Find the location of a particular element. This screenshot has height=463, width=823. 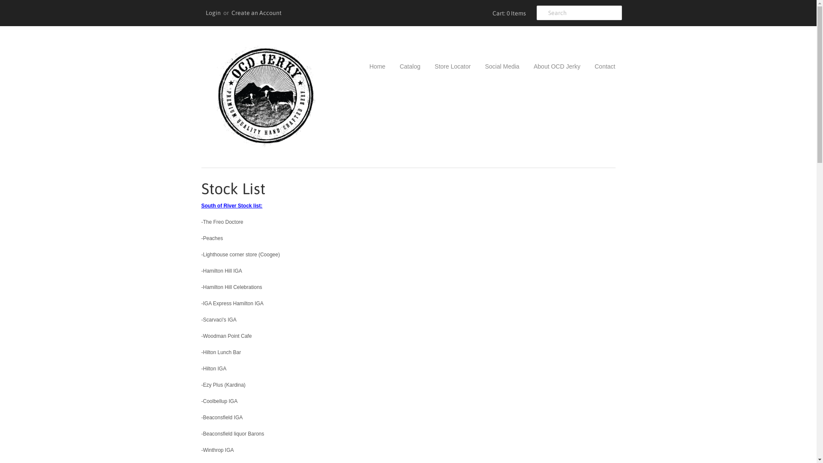

Catalog is located at coordinates (403, 66).